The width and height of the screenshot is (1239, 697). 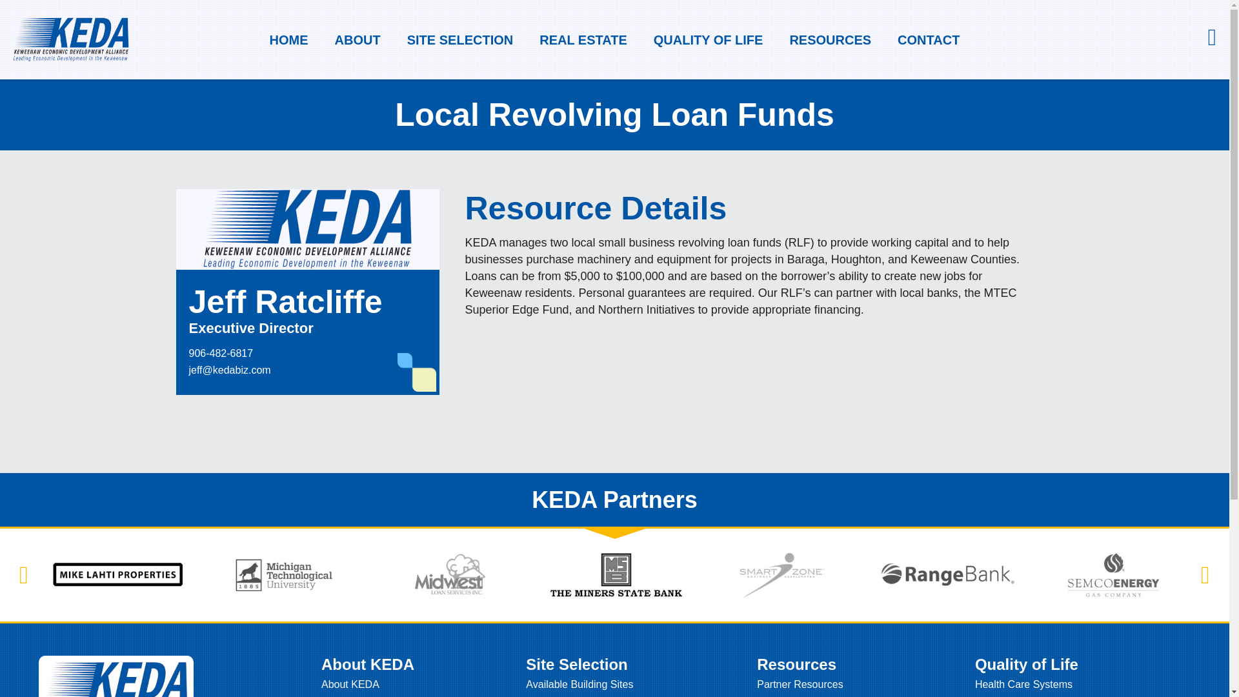 I want to click on QUALITY OF LIFE, so click(x=709, y=40).